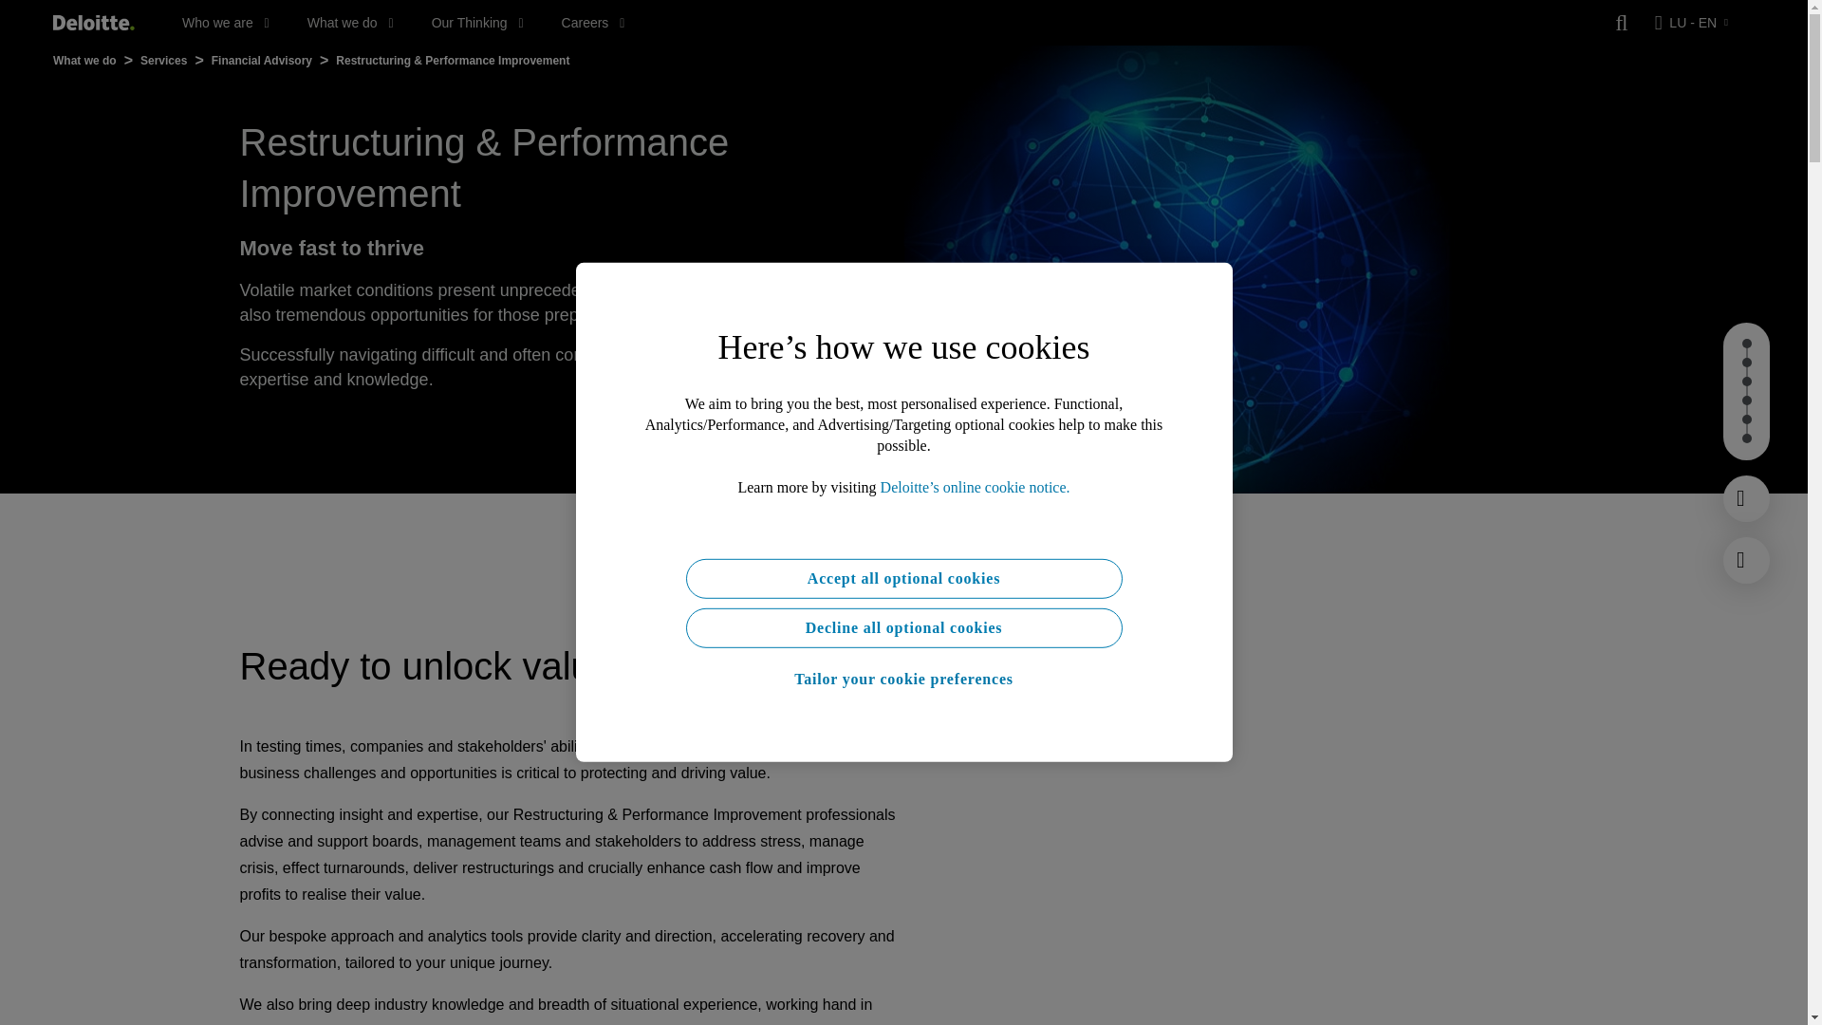 The width and height of the screenshot is (1822, 1025). What do you see at coordinates (350, 23) in the screenshot?
I see `What we do` at bounding box center [350, 23].